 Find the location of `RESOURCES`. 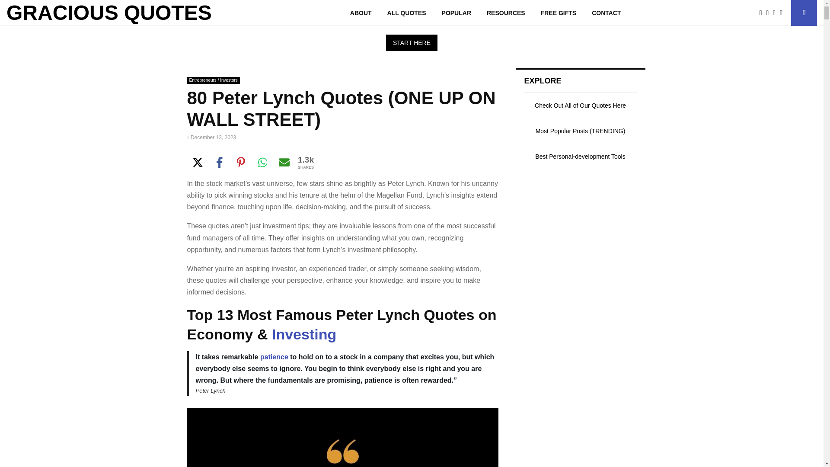

RESOURCES is located at coordinates (506, 13).